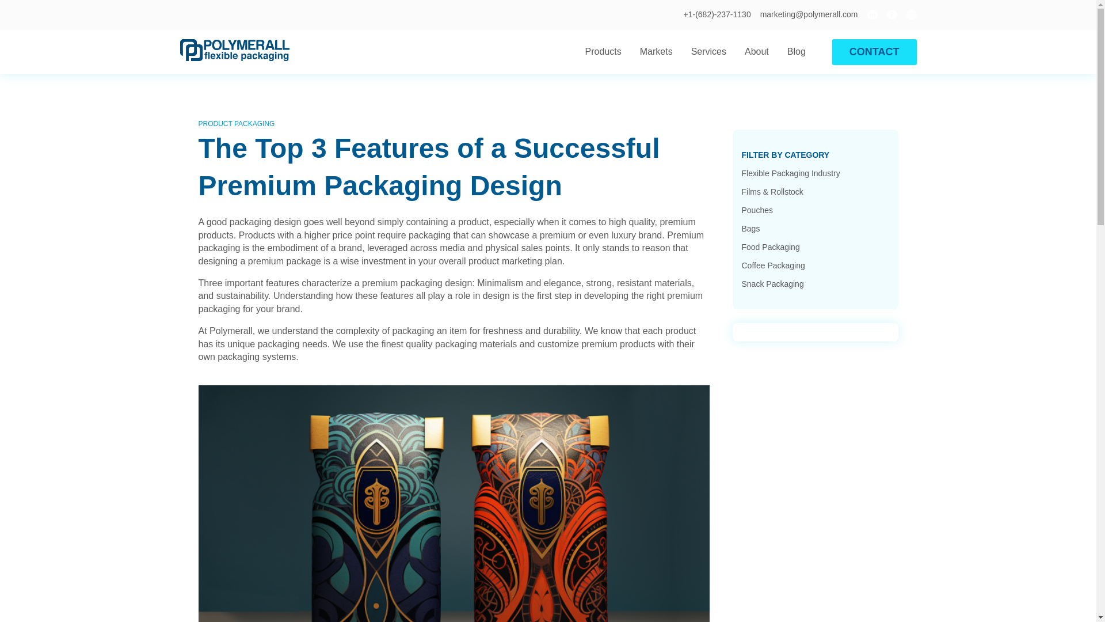 This screenshot has width=1105, height=622. Describe the element at coordinates (603, 52) in the screenshot. I see `Products` at that location.